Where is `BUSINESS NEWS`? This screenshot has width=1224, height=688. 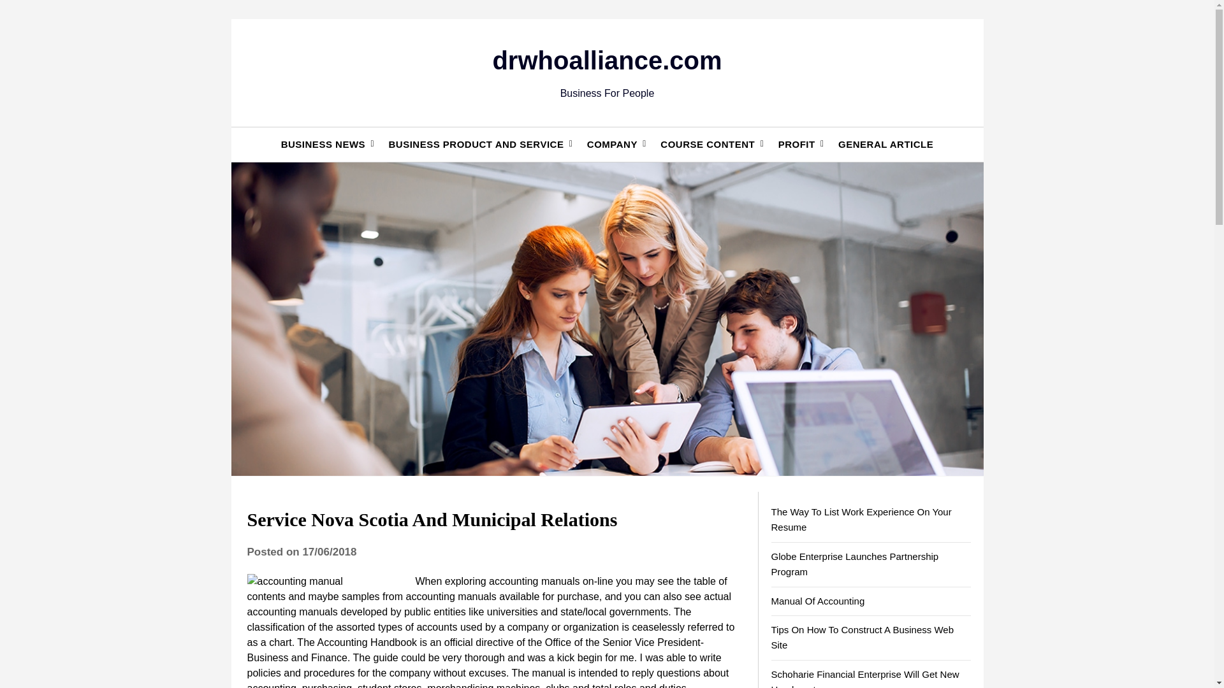
BUSINESS NEWS is located at coordinates (323, 144).